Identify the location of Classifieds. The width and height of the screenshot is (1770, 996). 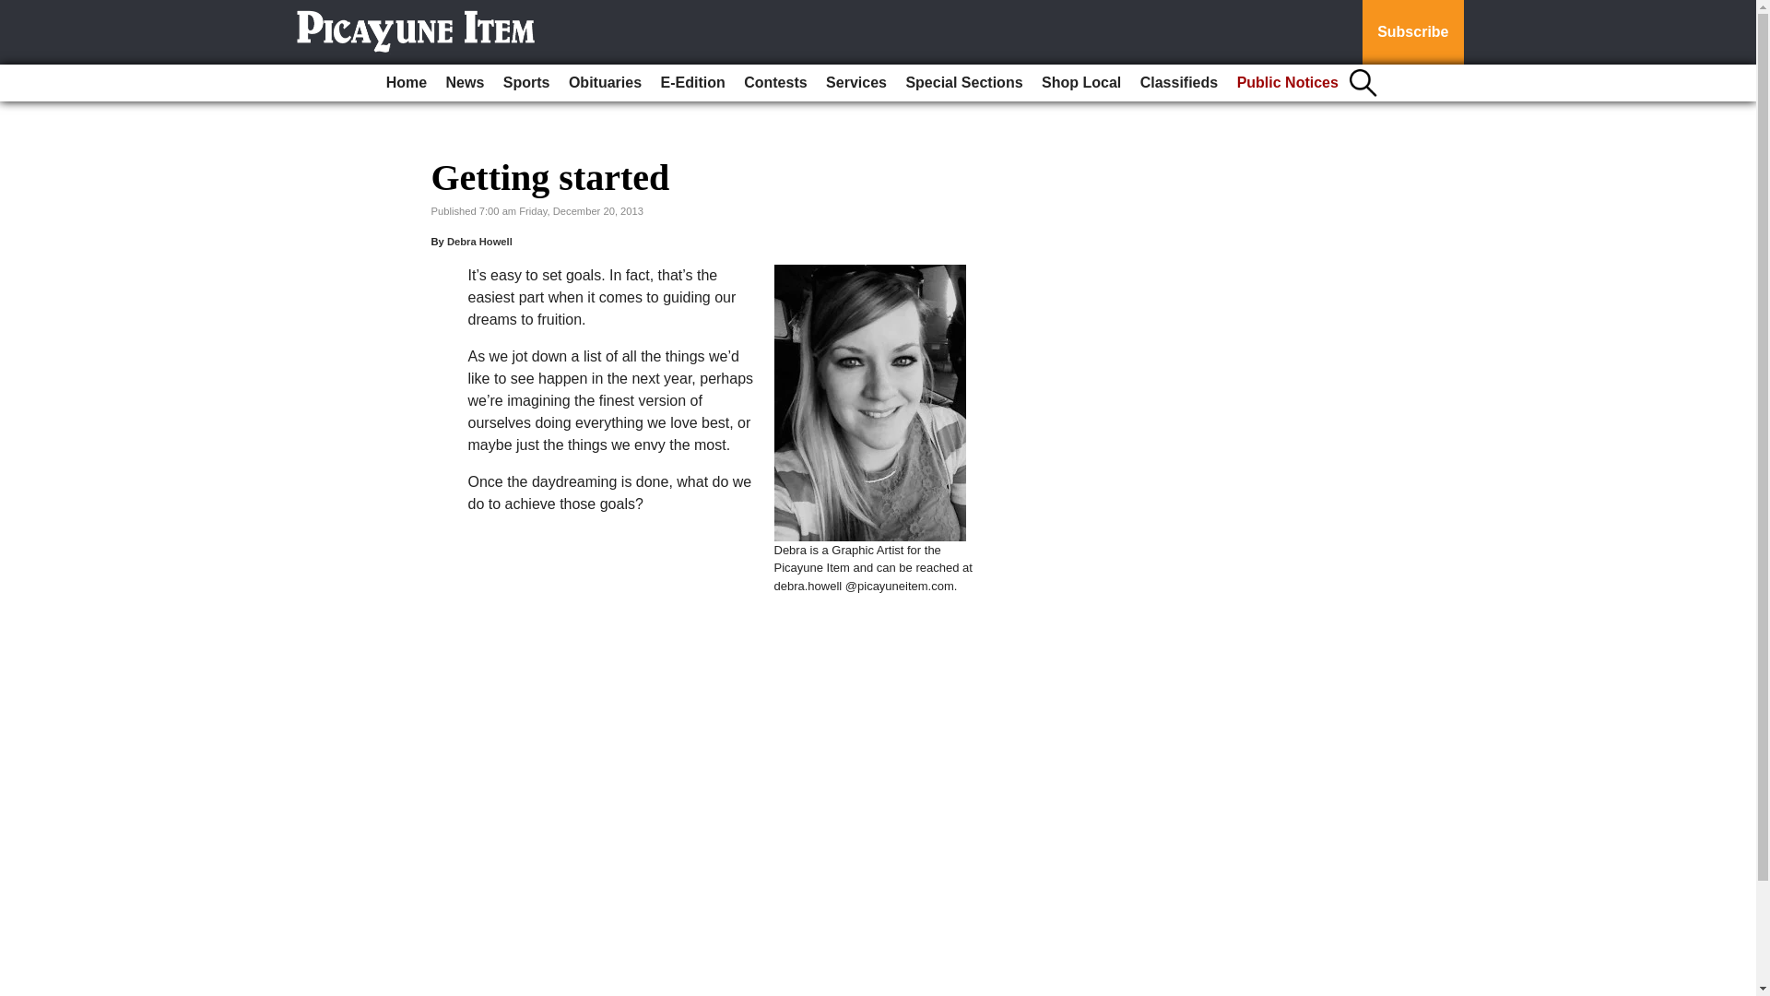
(1178, 83).